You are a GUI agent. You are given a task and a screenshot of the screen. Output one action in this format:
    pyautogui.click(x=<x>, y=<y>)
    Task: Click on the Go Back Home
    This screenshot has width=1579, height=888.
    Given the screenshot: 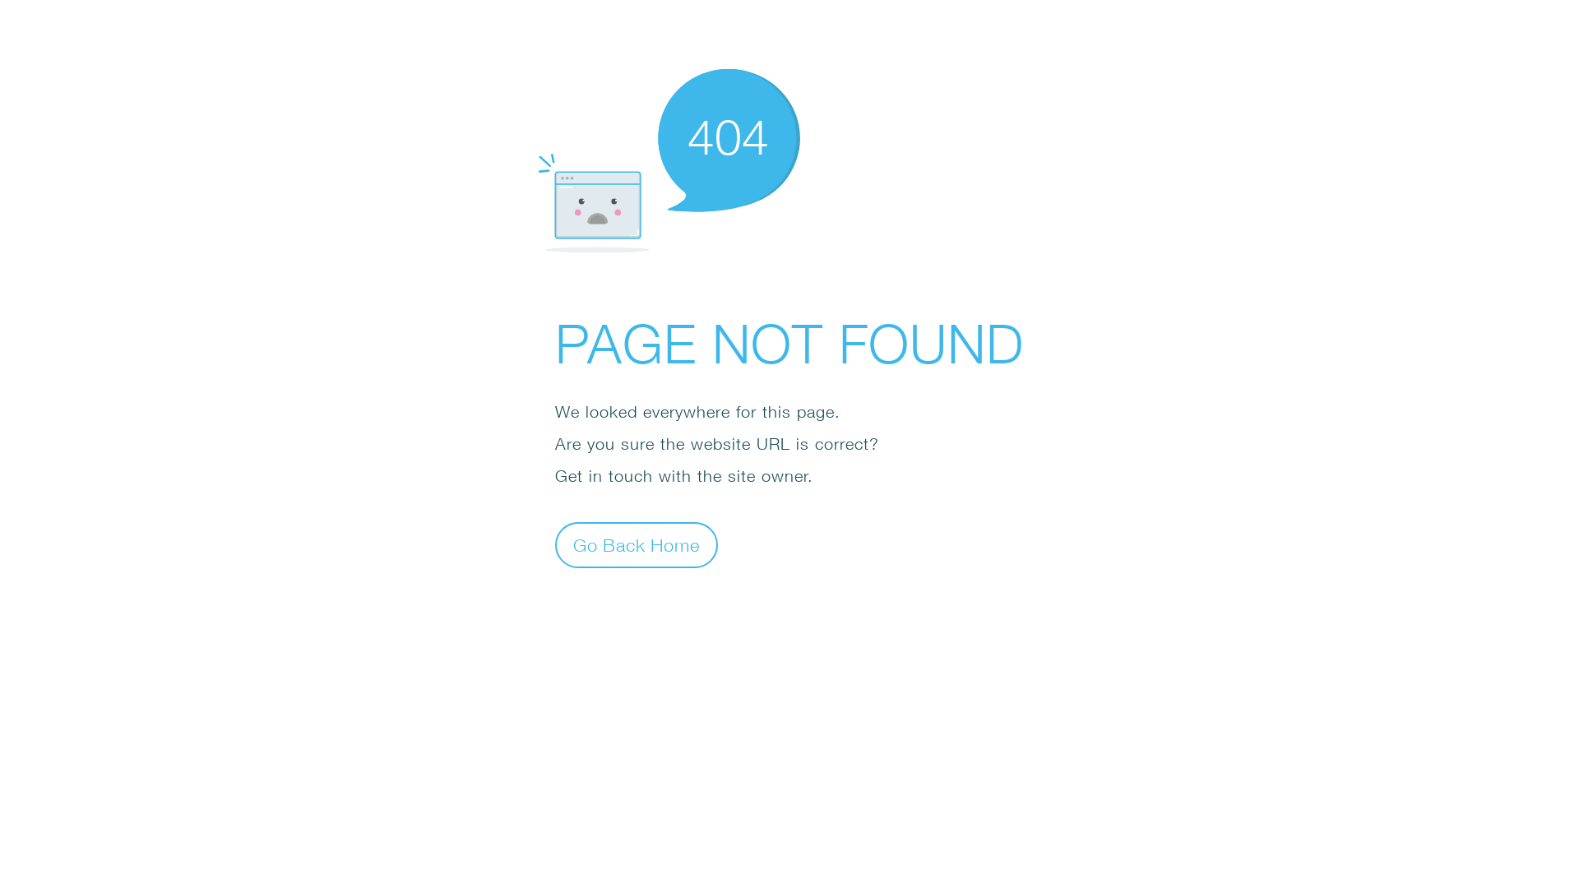 What is the action you would take?
    pyautogui.click(x=637, y=544)
    